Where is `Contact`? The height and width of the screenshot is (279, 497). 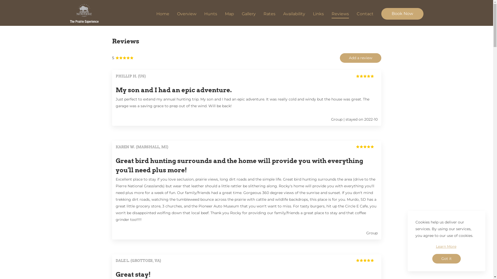 Contact is located at coordinates (365, 14).